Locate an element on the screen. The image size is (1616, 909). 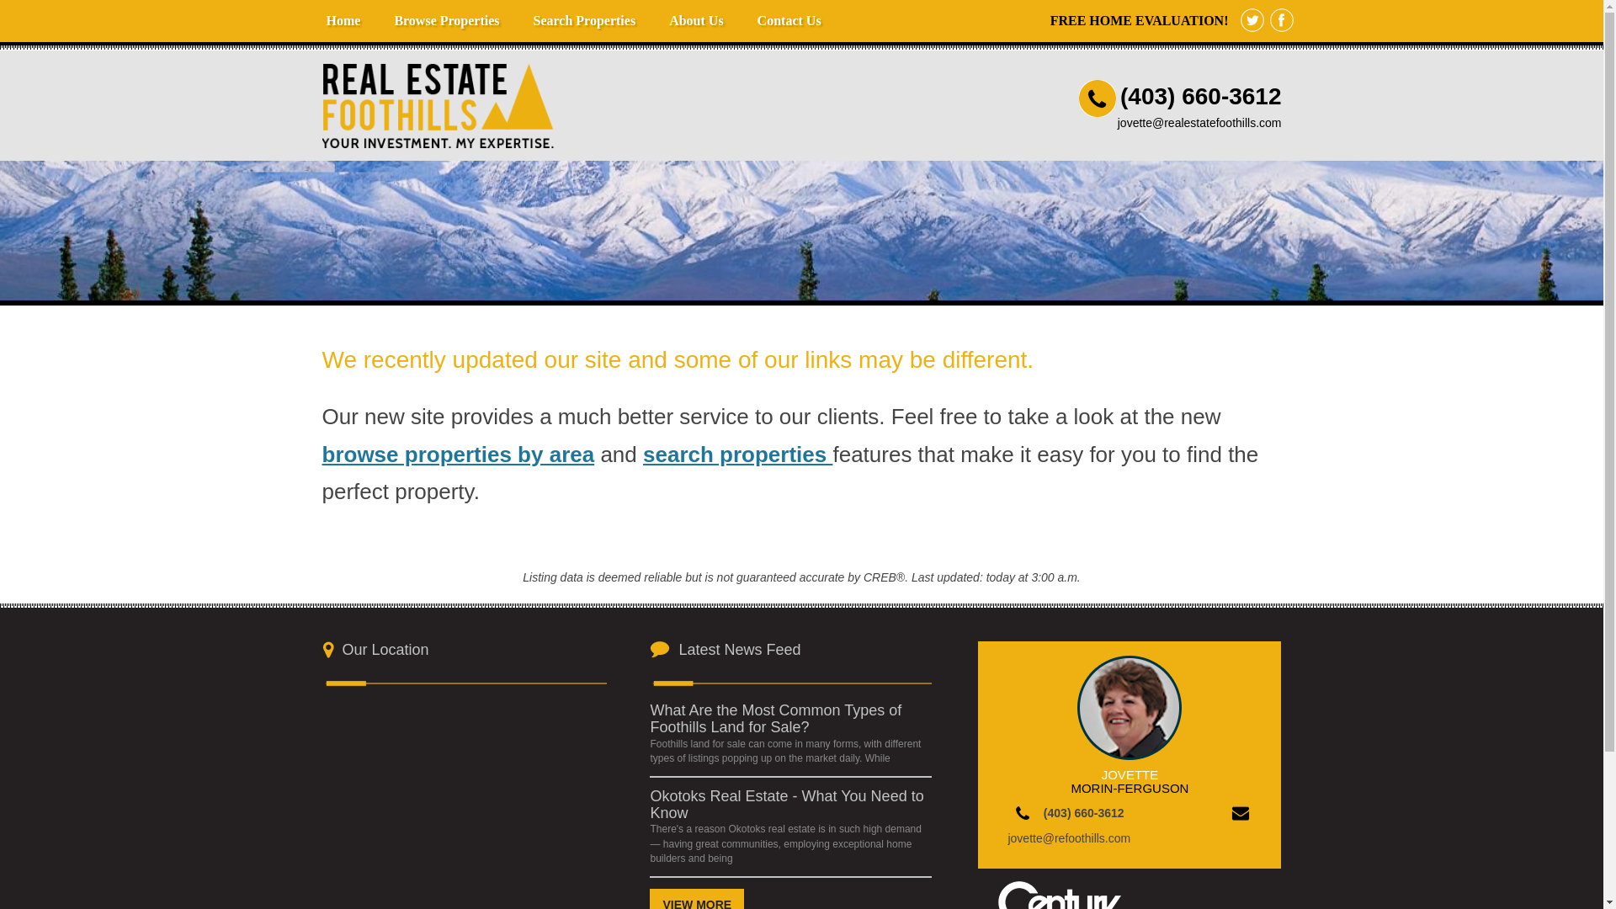
VIEW MORE is located at coordinates (696, 899).